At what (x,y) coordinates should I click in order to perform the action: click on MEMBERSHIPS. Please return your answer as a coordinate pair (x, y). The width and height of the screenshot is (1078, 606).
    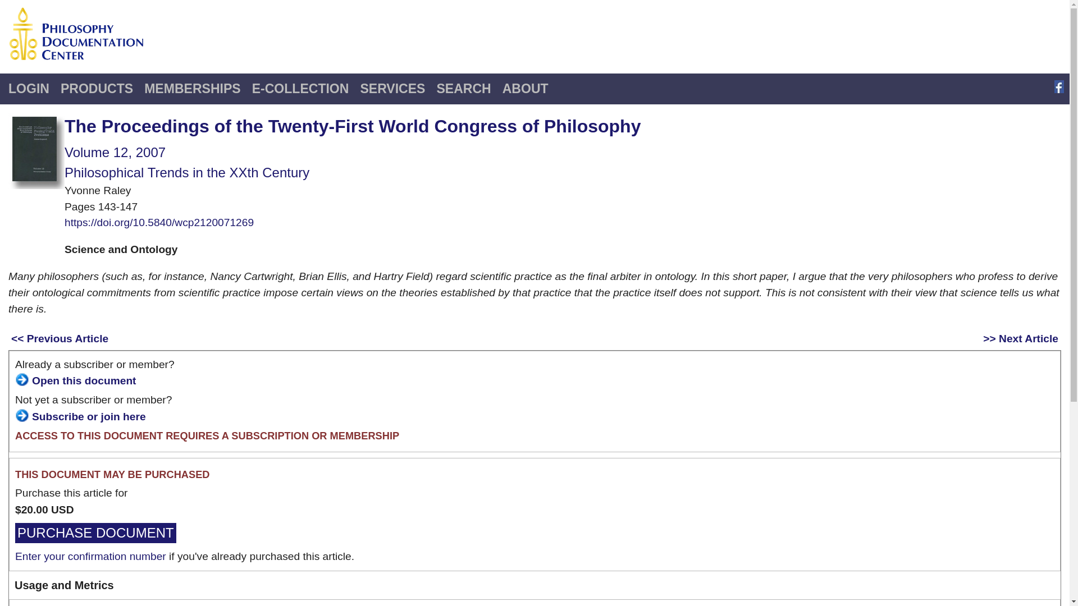
    Looking at the image, I should click on (192, 89).